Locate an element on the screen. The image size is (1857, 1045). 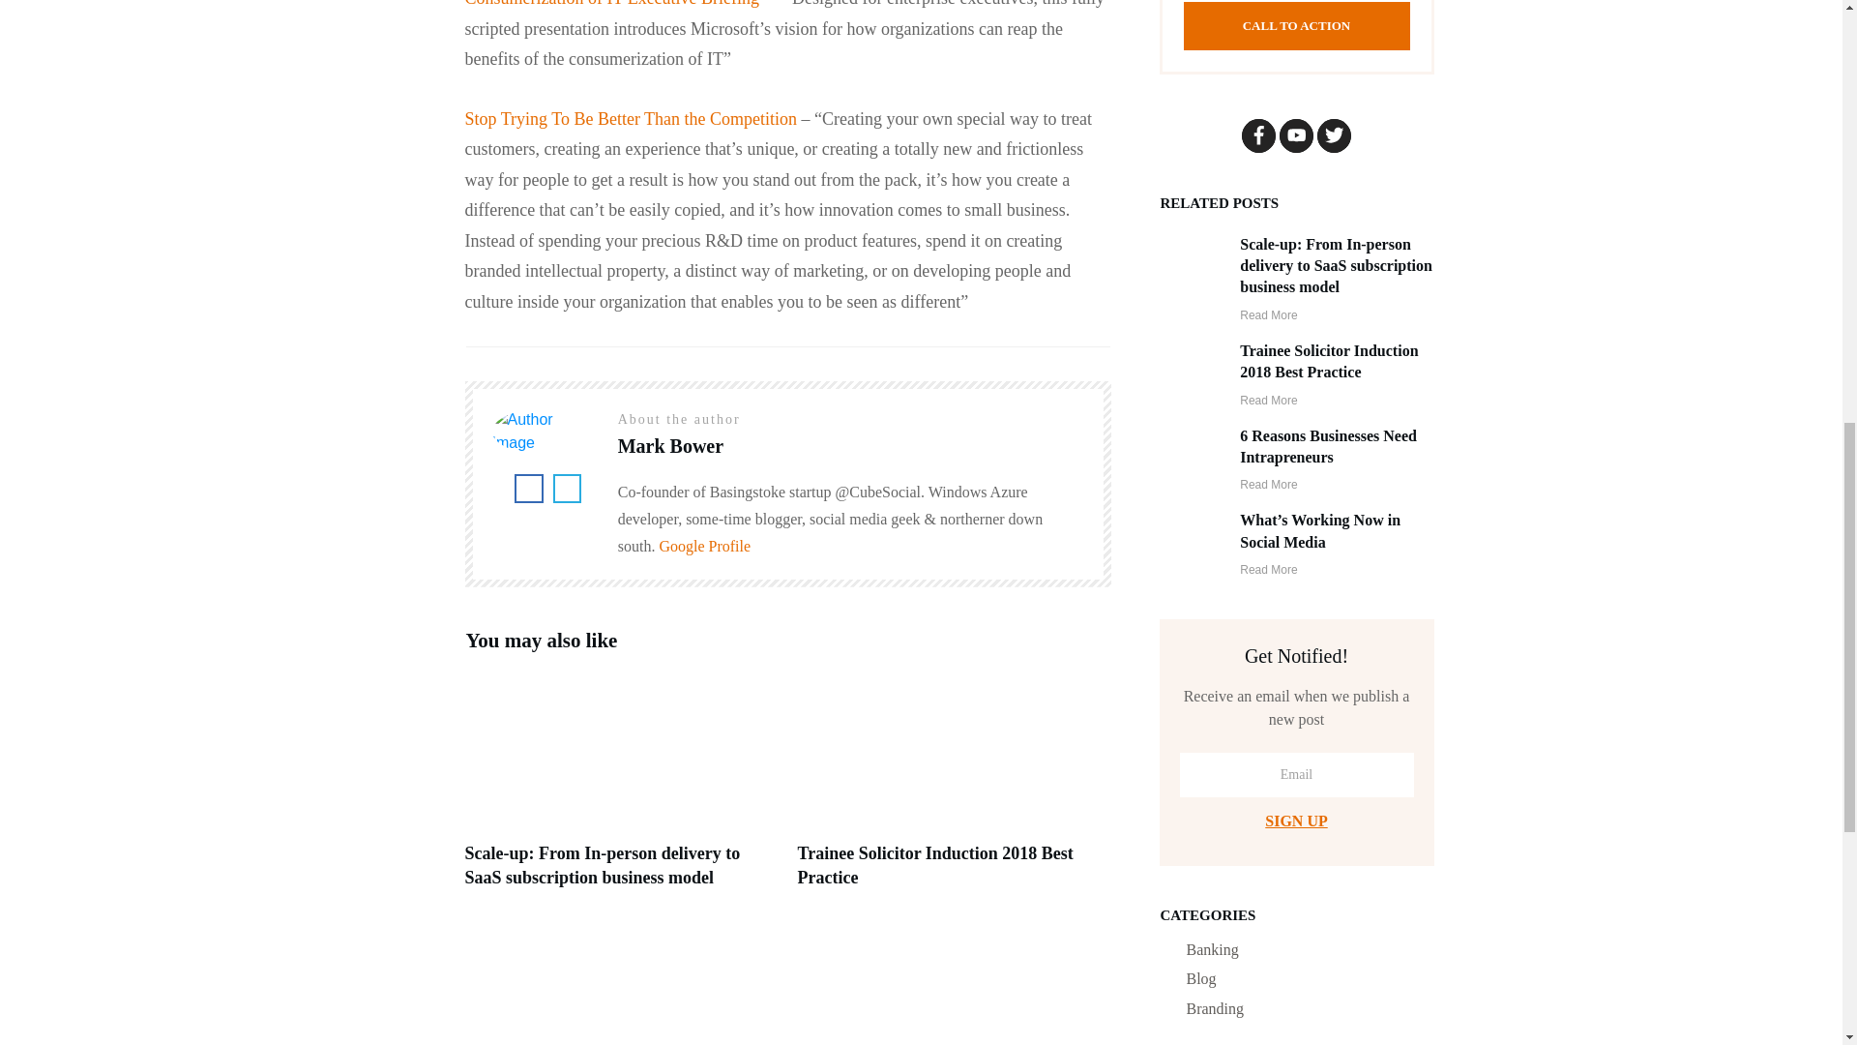
Read More is located at coordinates (1268, 401).